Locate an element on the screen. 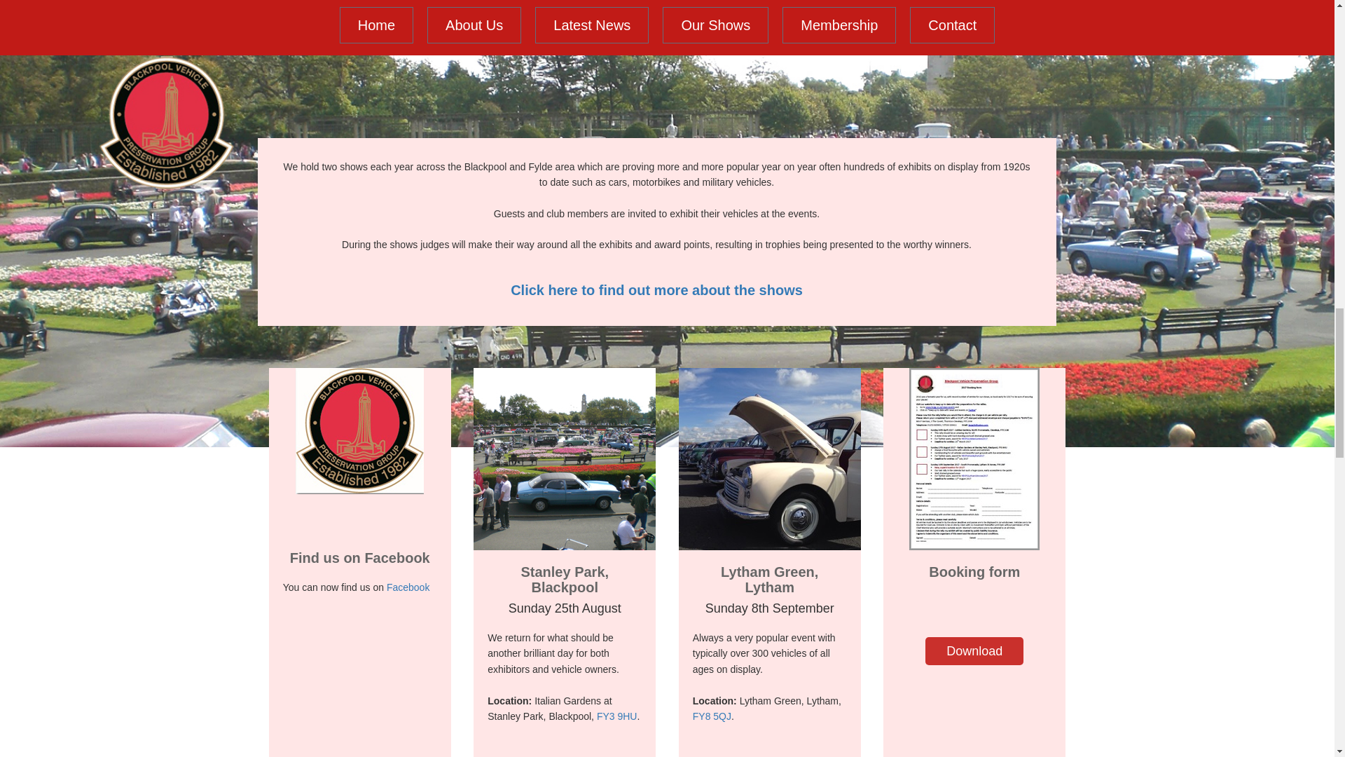 The width and height of the screenshot is (1345, 757). Facebook is located at coordinates (408, 587).